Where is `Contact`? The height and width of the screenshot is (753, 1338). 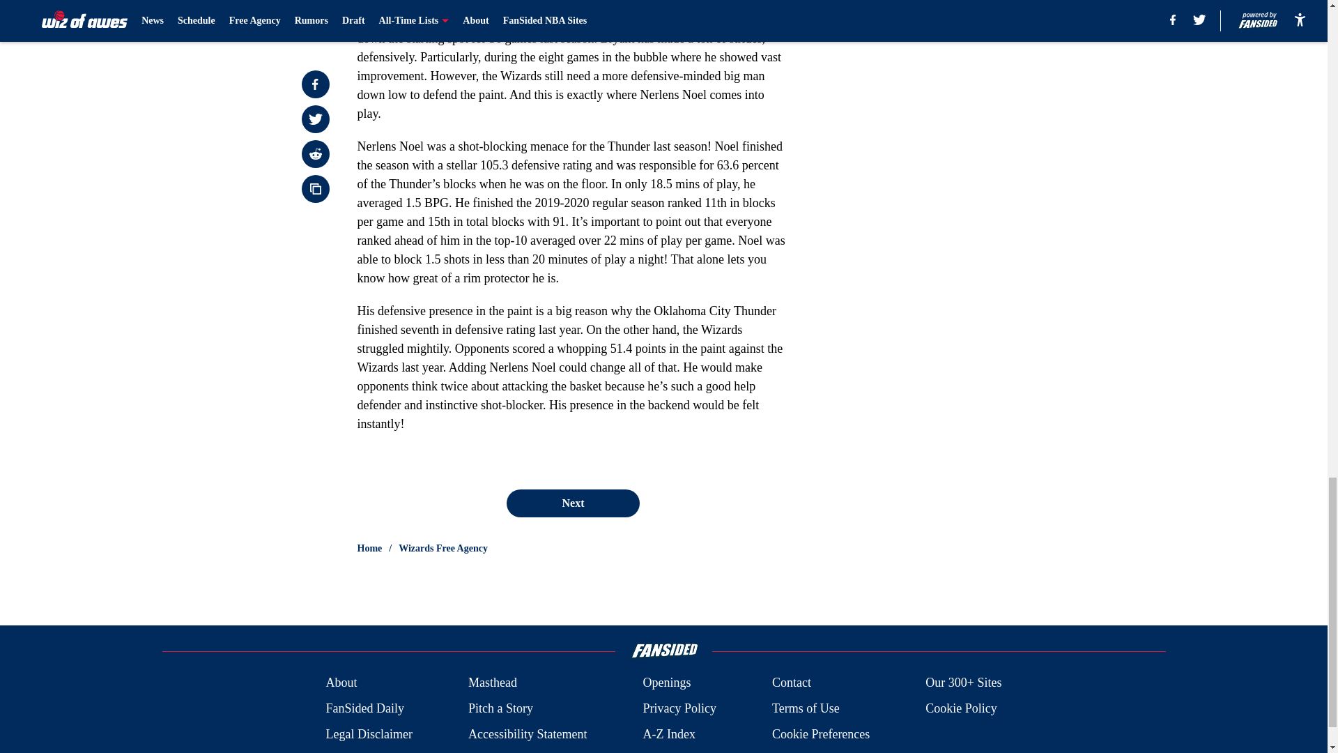
Contact is located at coordinates (791, 682).